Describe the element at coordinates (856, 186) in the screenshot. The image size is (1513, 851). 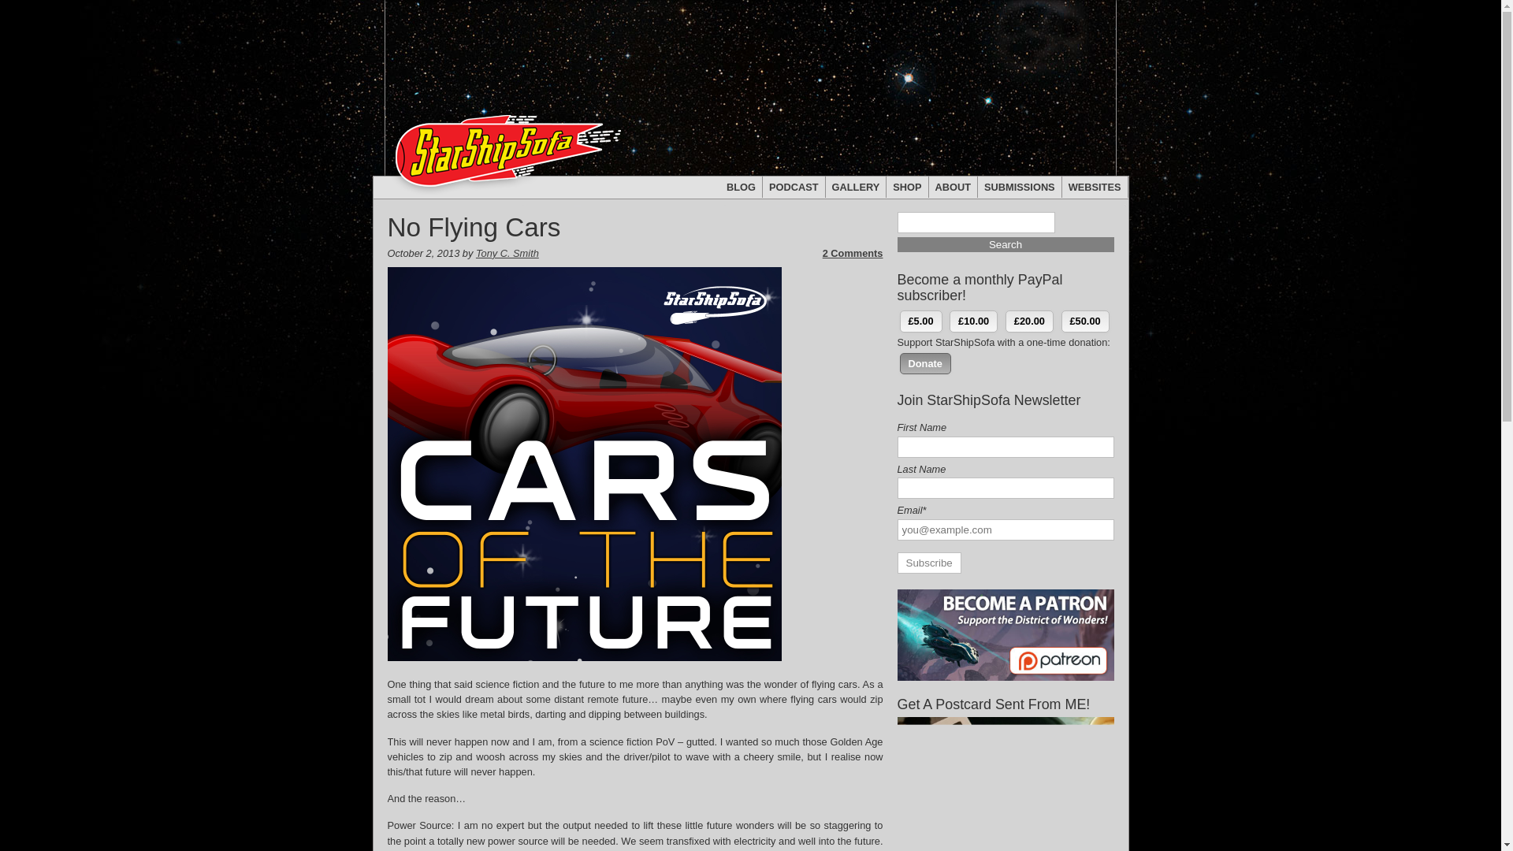
I see `GALLERY` at that location.